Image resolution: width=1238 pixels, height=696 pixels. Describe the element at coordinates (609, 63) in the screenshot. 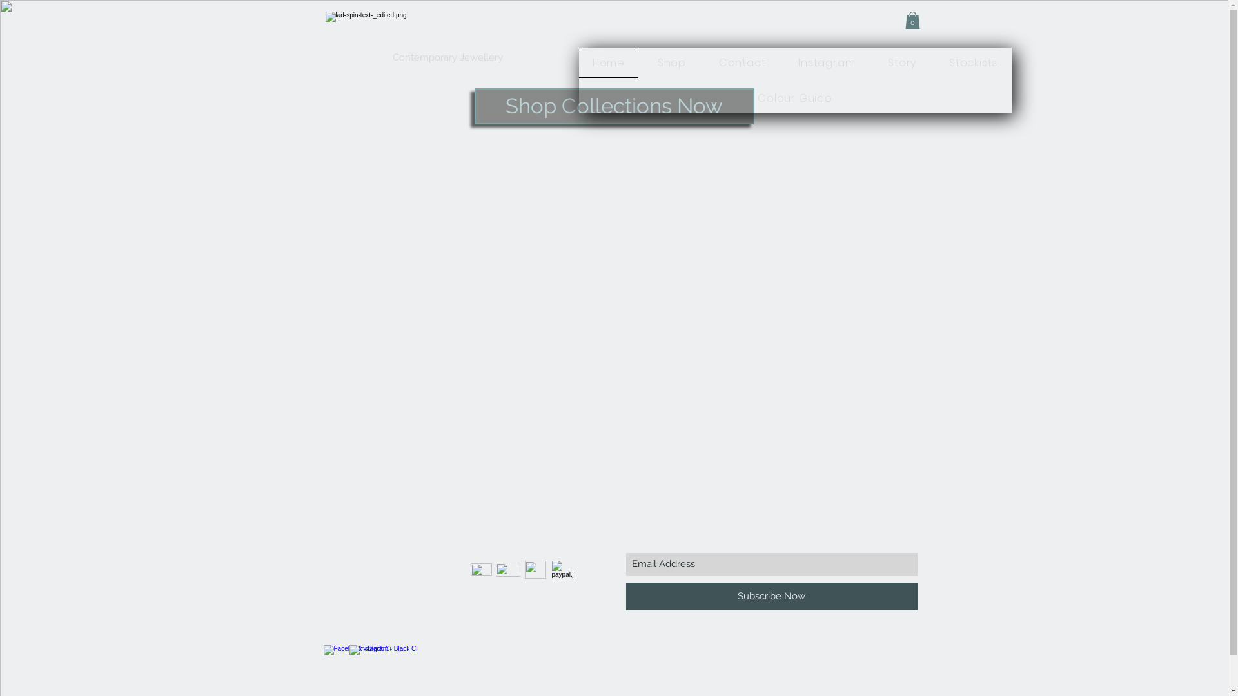

I see `Home` at that location.